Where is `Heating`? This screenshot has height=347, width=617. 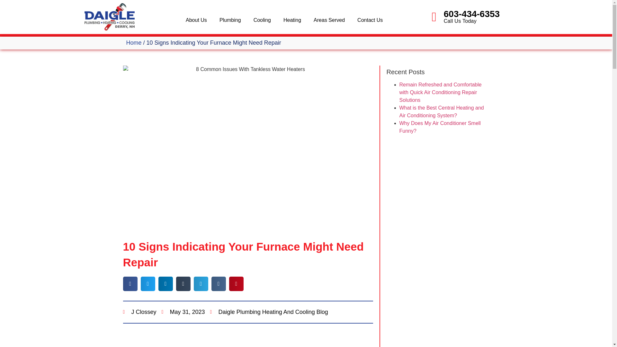 Heating is located at coordinates (294, 20).